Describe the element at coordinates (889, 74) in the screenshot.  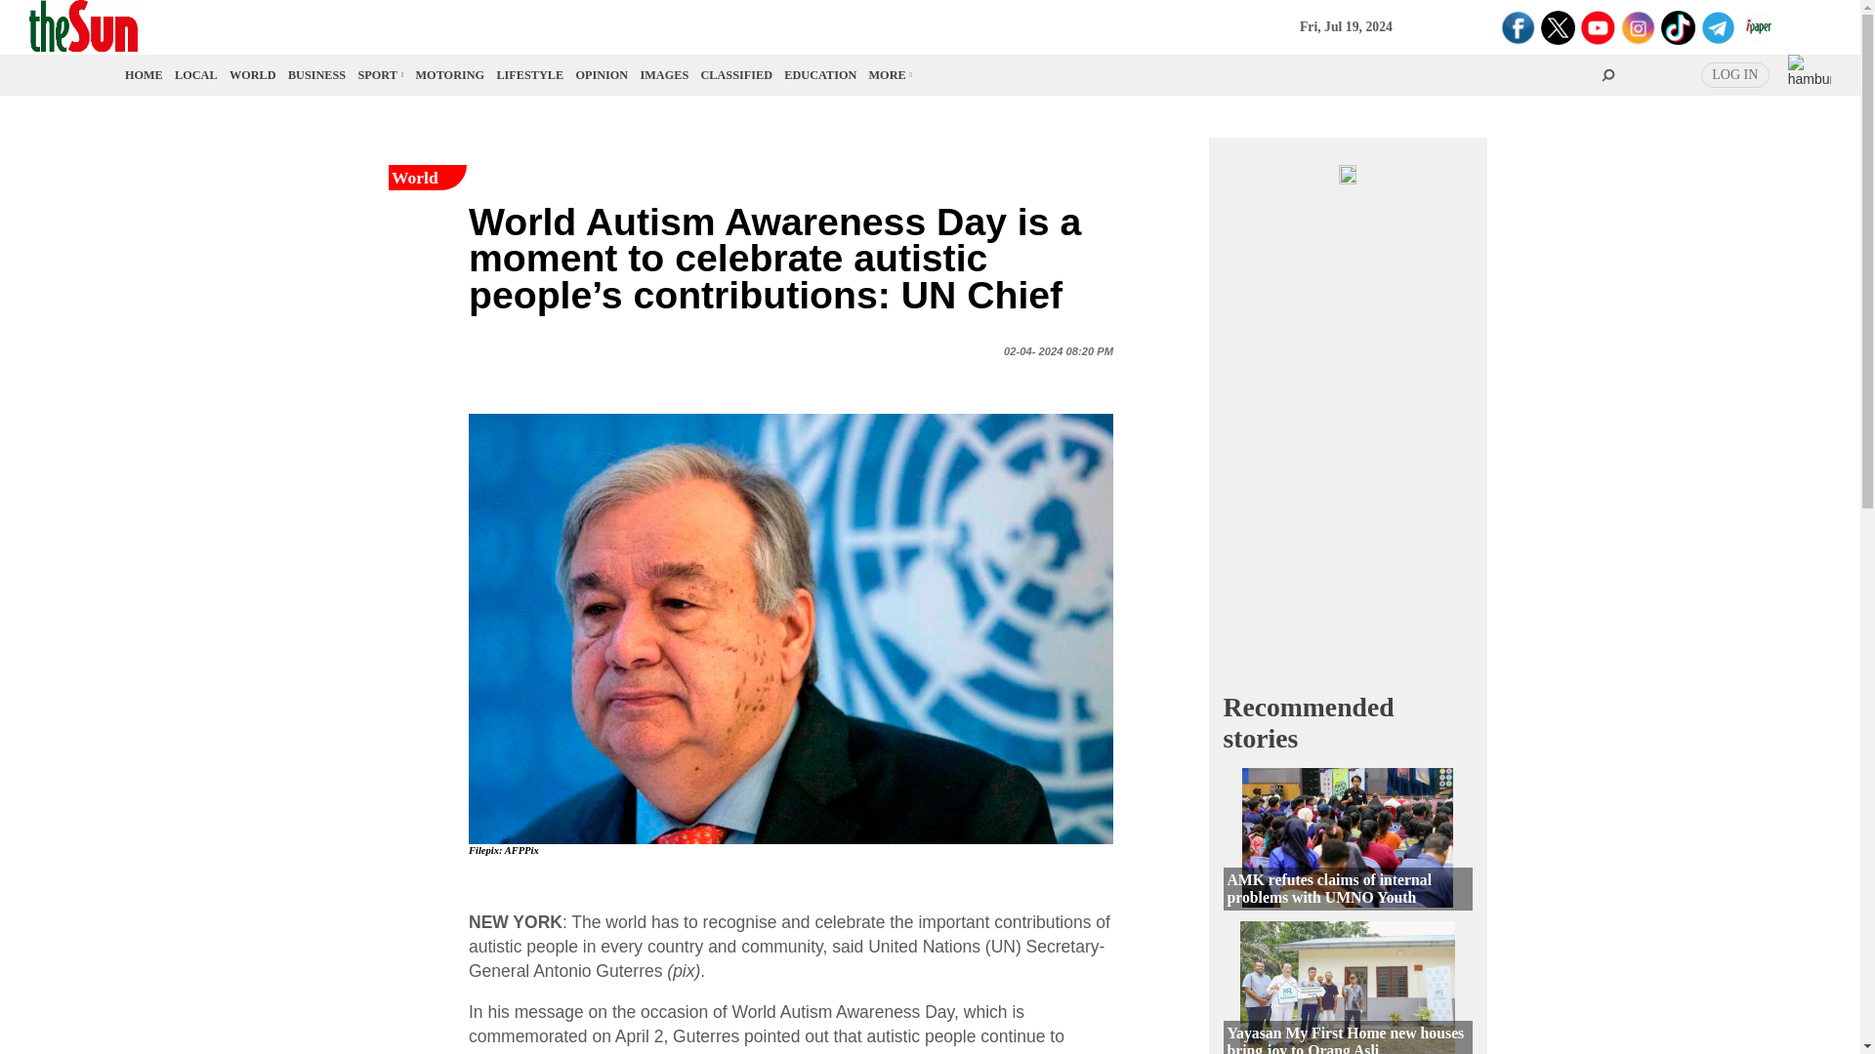
I see `MORE` at that location.